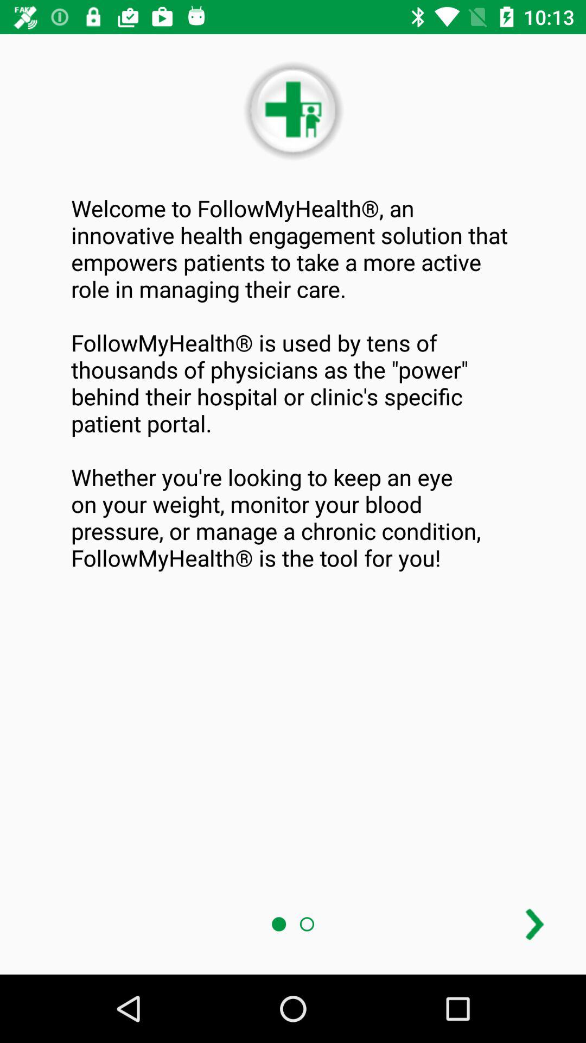 This screenshot has width=586, height=1043. Describe the element at coordinates (293, 382) in the screenshot. I see `click the item at the center` at that location.